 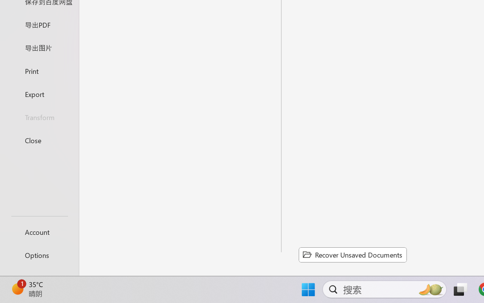 I want to click on Export, so click(x=39, y=94).